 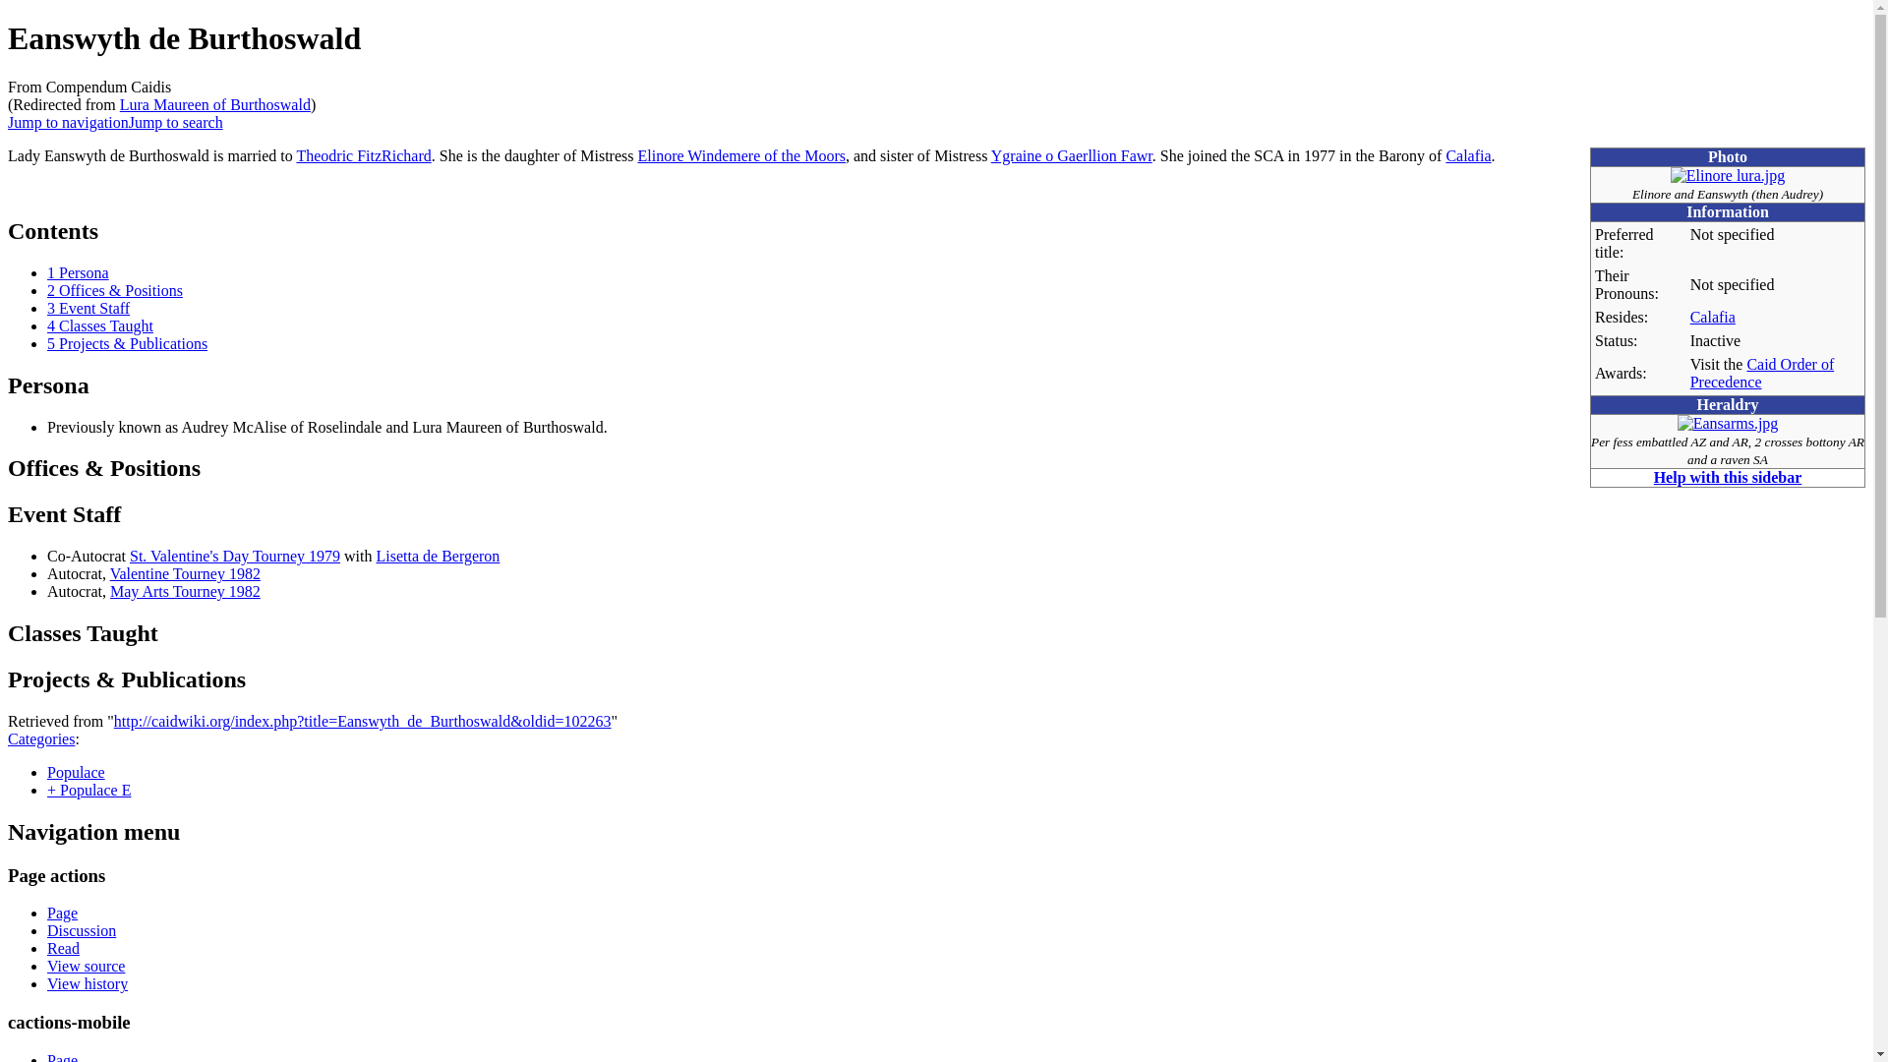 I want to click on Ygraine o Gaerllion Fawr, so click(x=1072, y=155).